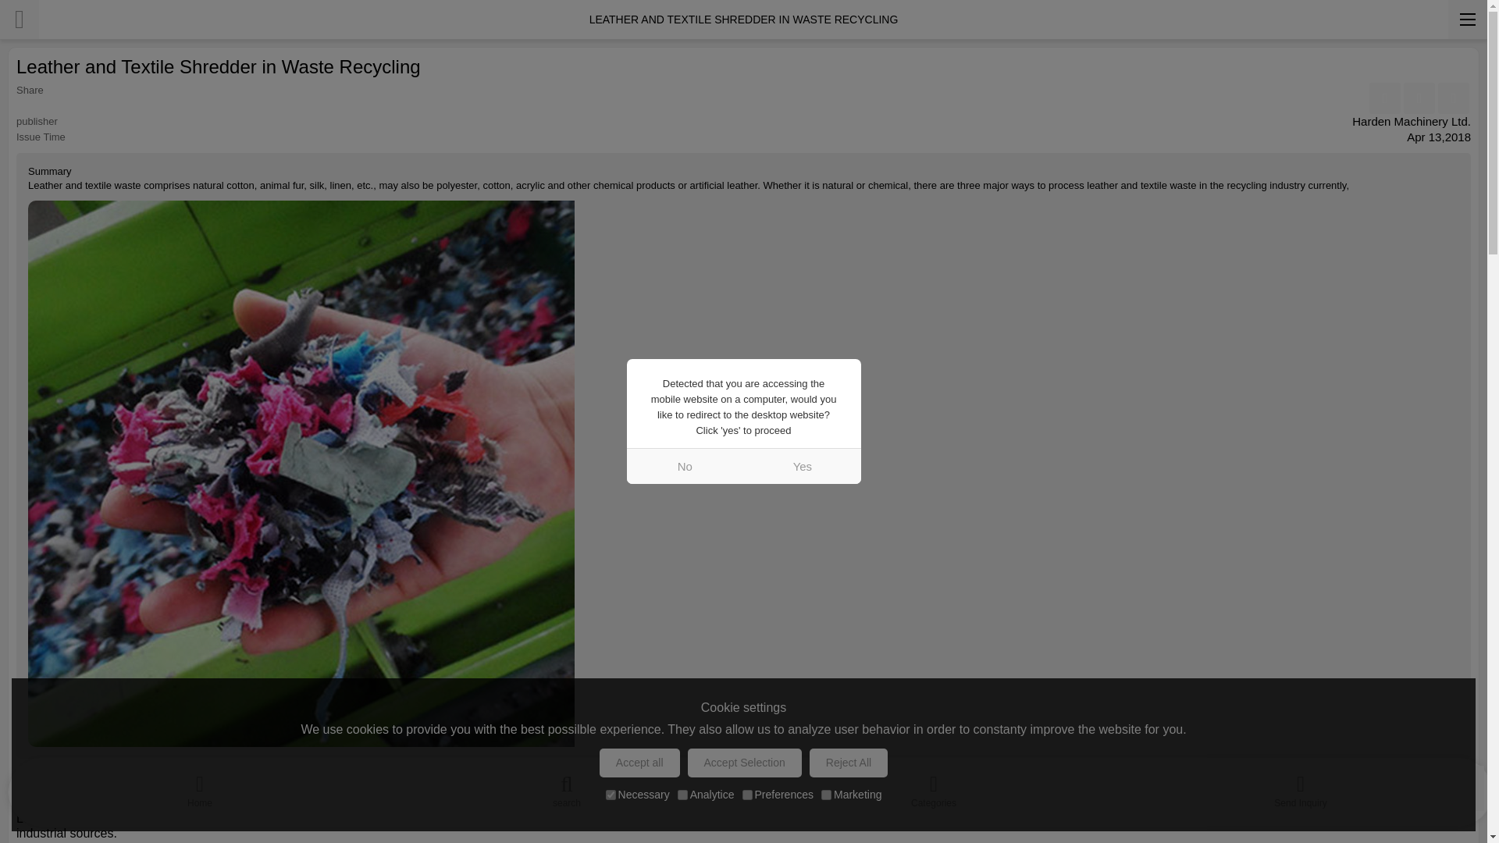 This screenshot has height=843, width=1499. What do you see at coordinates (685, 465) in the screenshot?
I see `No` at bounding box center [685, 465].